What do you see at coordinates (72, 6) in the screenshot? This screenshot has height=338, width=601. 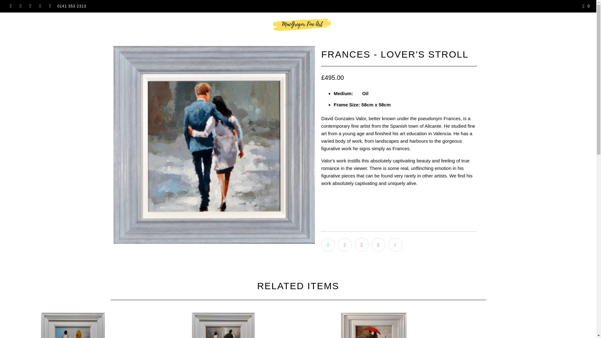 I see `0141 353 2313` at bounding box center [72, 6].